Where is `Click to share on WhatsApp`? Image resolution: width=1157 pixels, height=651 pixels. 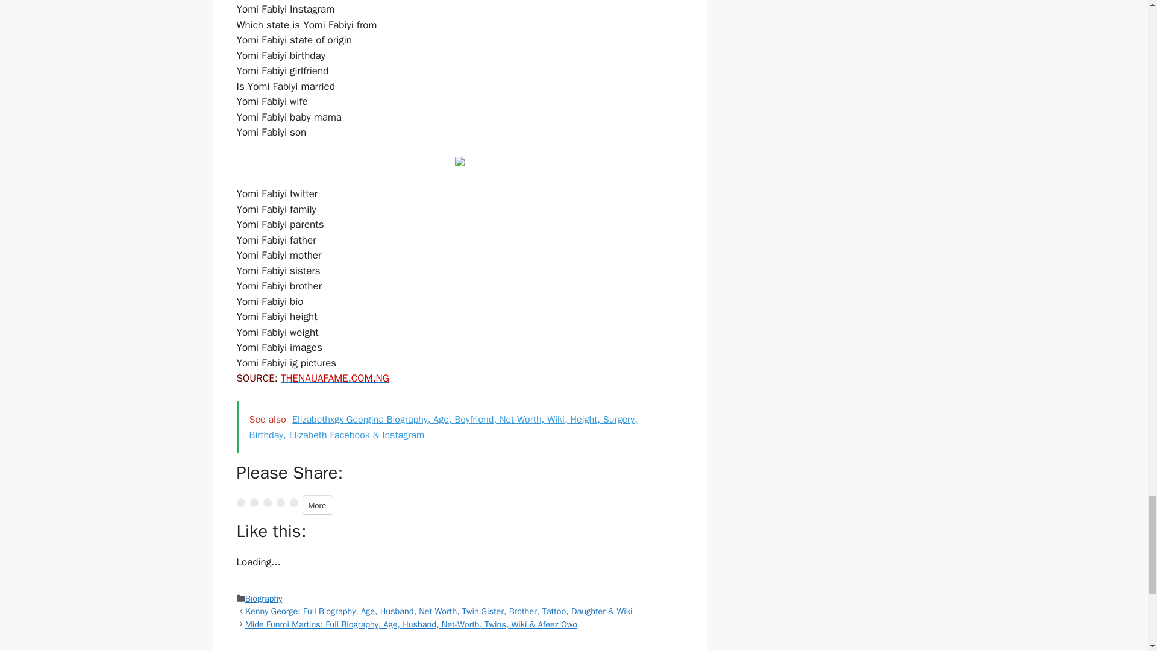 Click to share on WhatsApp is located at coordinates (293, 503).